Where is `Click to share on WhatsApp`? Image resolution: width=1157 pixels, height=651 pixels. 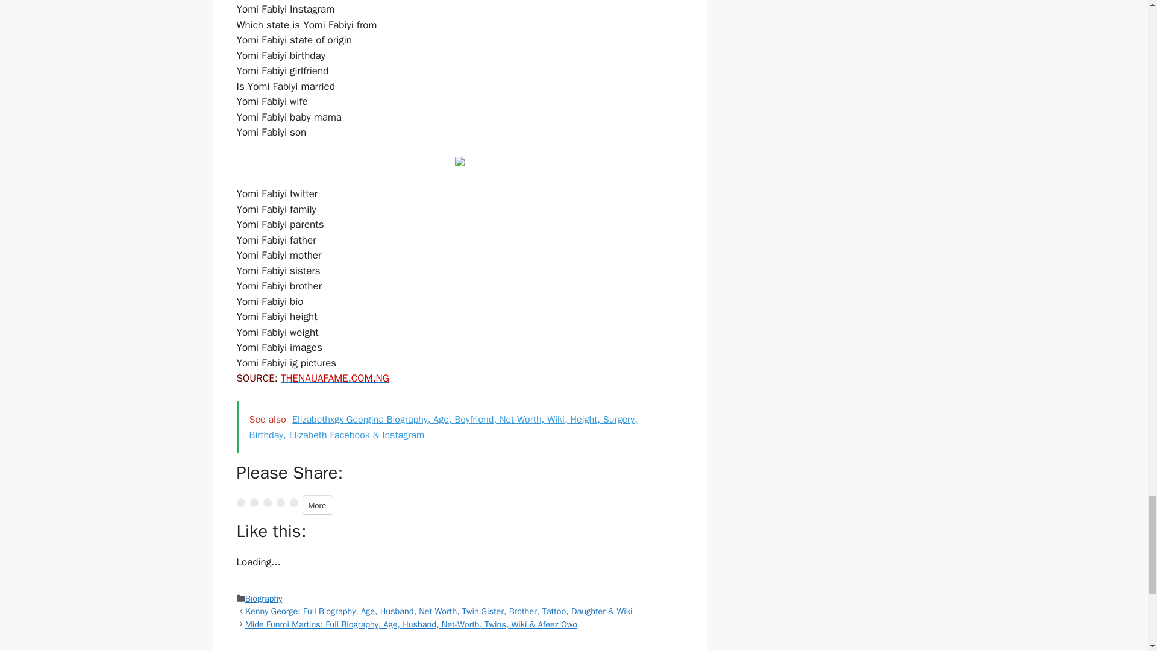 Click to share on WhatsApp is located at coordinates (293, 503).